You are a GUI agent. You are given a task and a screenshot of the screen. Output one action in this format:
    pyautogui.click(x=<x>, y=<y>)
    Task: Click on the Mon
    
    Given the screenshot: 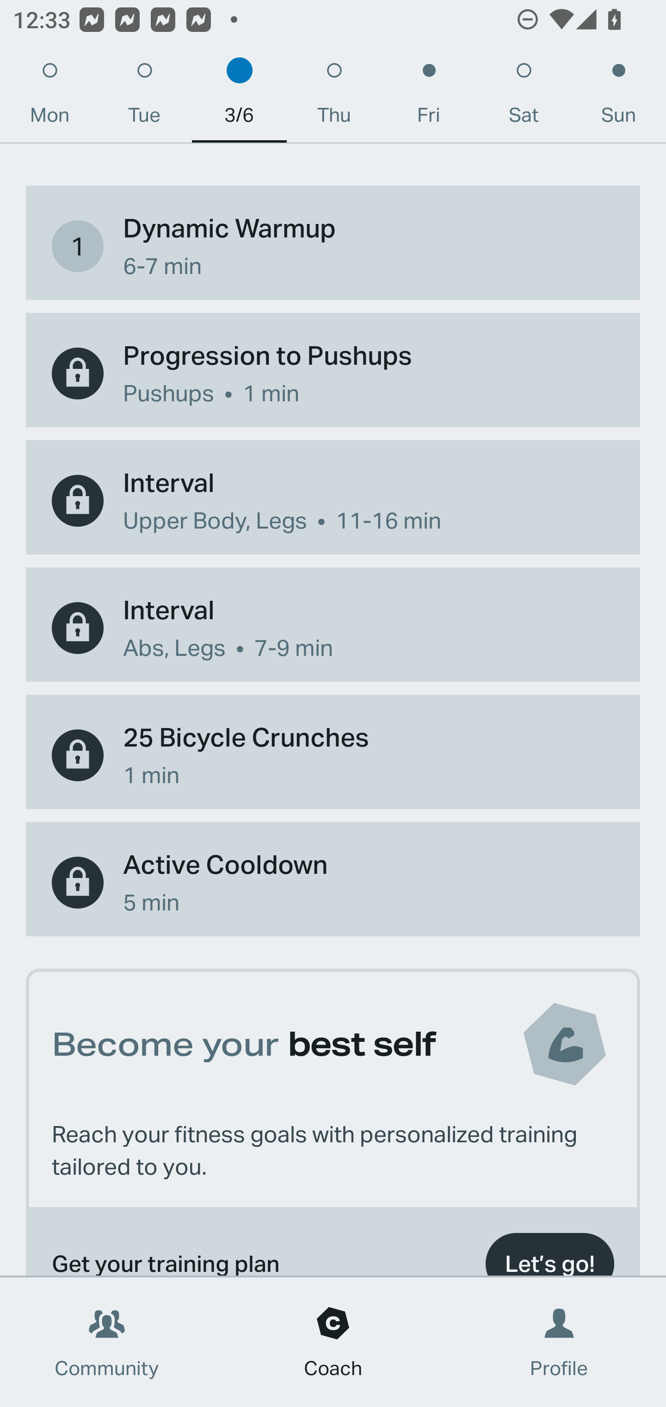 What is the action you would take?
    pyautogui.click(x=49, y=97)
    